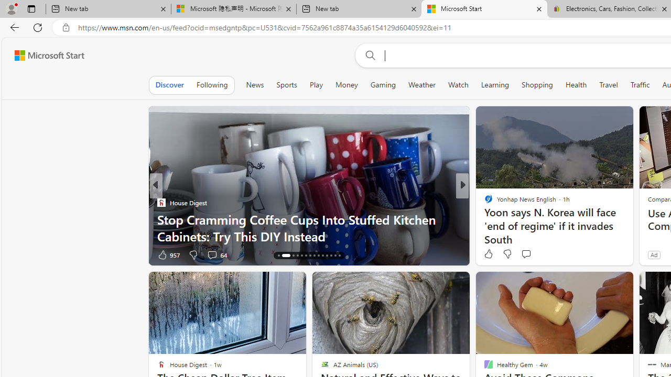  I want to click on AutomationID: tab-23, so click(318, 256).